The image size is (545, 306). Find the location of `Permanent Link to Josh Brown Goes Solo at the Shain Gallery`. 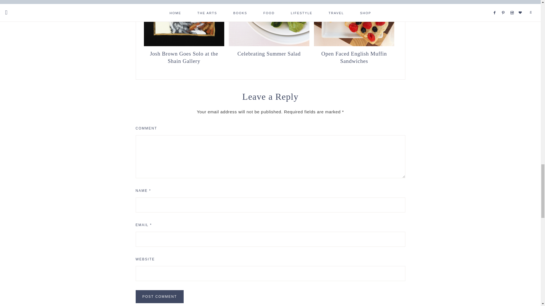

Permanent Link to Josh Brown Goes Solo at the Shain Gallery is located at coordinates (184, 57).